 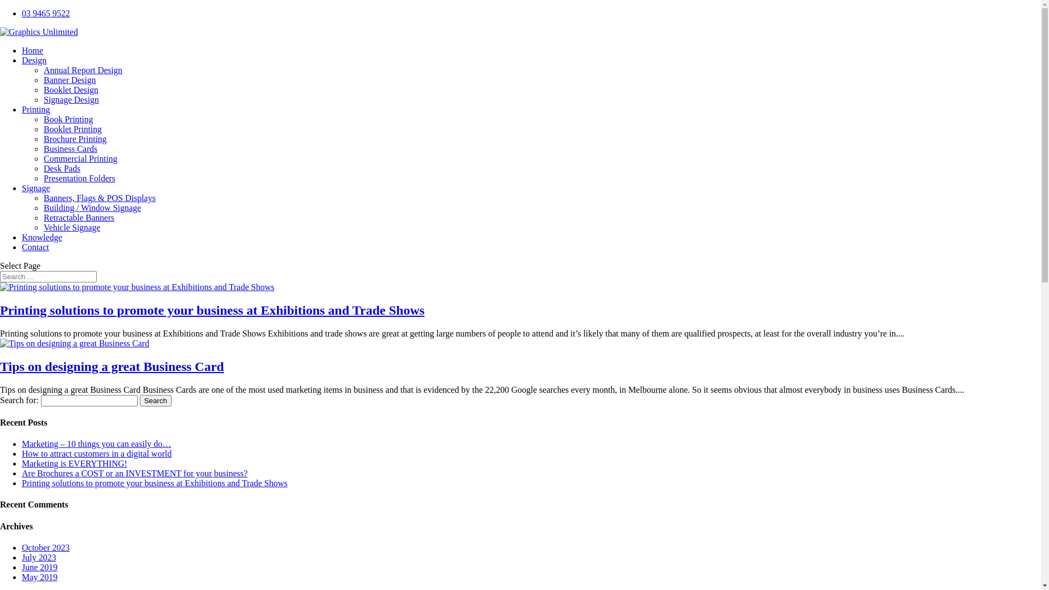 I want to click on Booklet Printing, so click(x=73, y=129).